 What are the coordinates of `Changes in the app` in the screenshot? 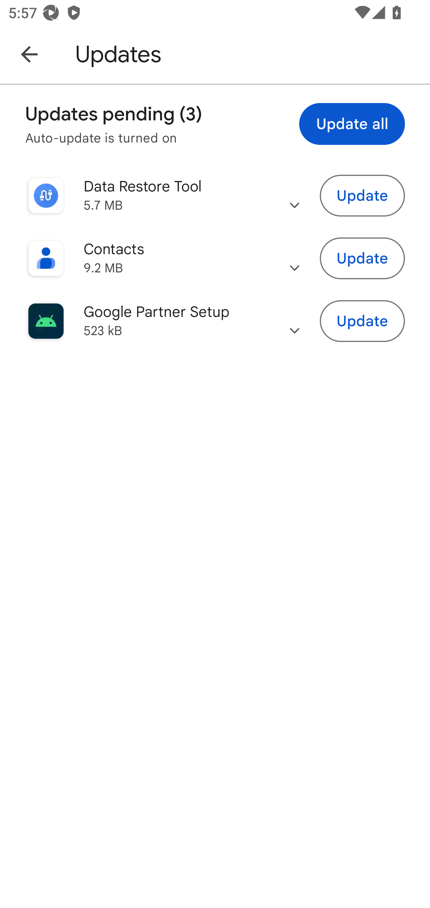 It's located at (294, 258).